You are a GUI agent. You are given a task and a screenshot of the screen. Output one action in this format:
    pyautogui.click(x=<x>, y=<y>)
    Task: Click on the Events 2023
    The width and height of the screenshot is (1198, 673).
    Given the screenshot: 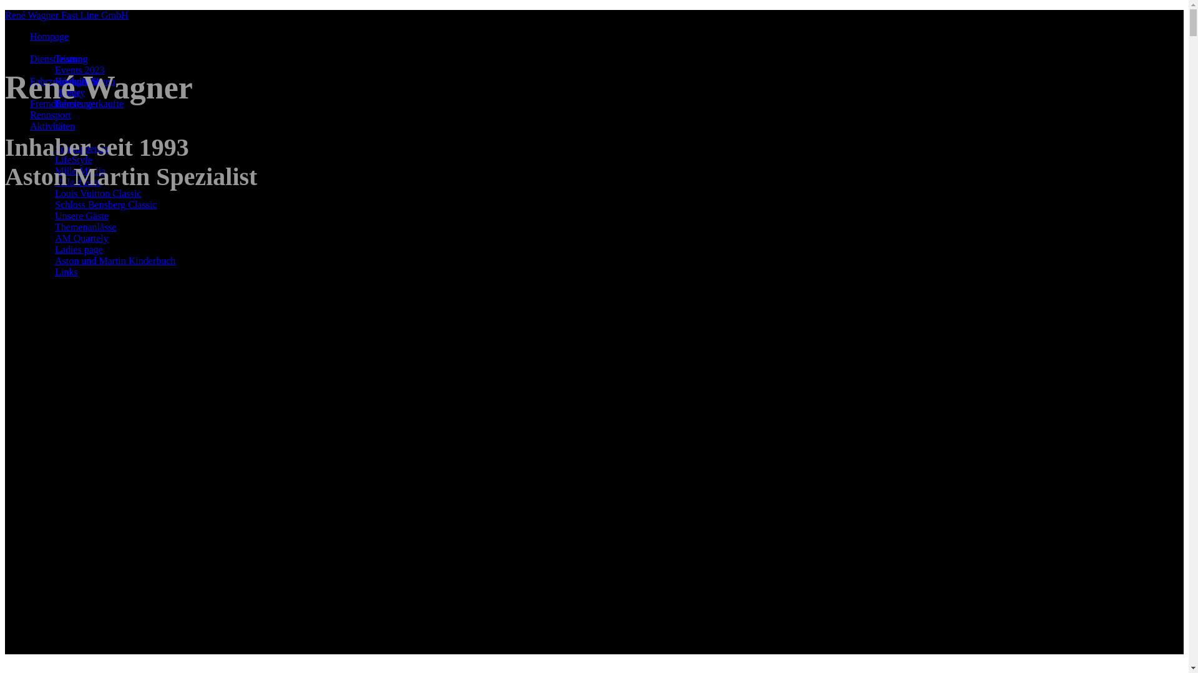 What is the action you would take?
    pyautogui.click(x=80, y=70)
    